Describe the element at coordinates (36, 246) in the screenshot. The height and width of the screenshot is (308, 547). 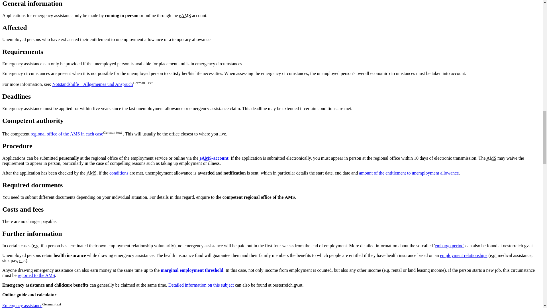
I see `example given` at that location.